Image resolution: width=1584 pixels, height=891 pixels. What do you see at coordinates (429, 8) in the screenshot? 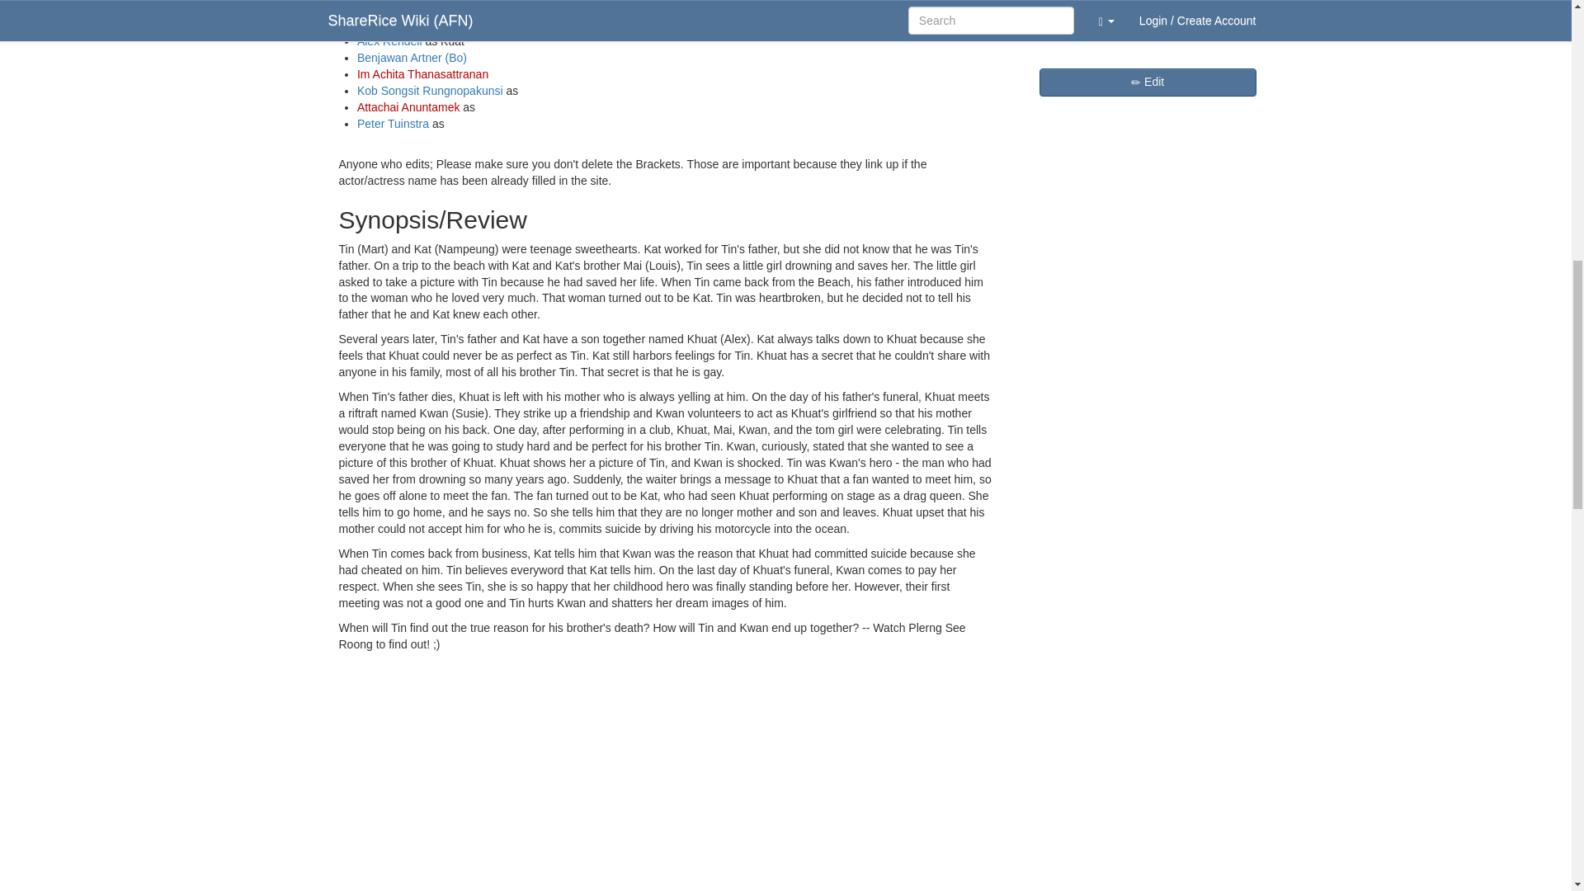
I see `Natharika Thamapreedanan` at bounding box center [429, 8].